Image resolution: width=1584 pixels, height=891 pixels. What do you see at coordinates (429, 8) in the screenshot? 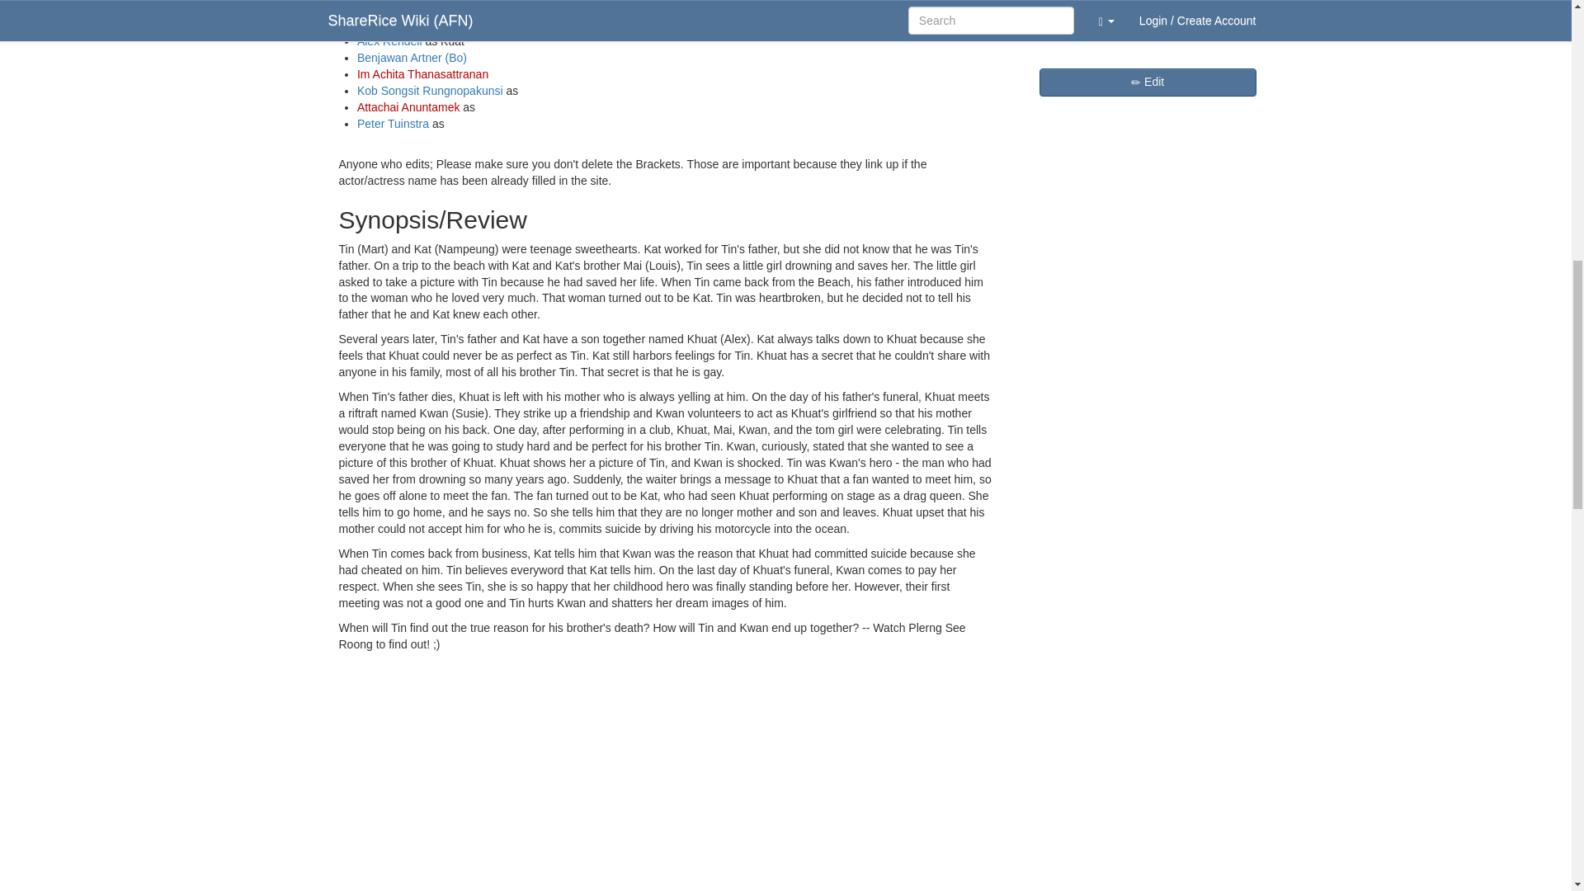
I see `Natharika Thamapreedanan` at bounding box center [429, 8].